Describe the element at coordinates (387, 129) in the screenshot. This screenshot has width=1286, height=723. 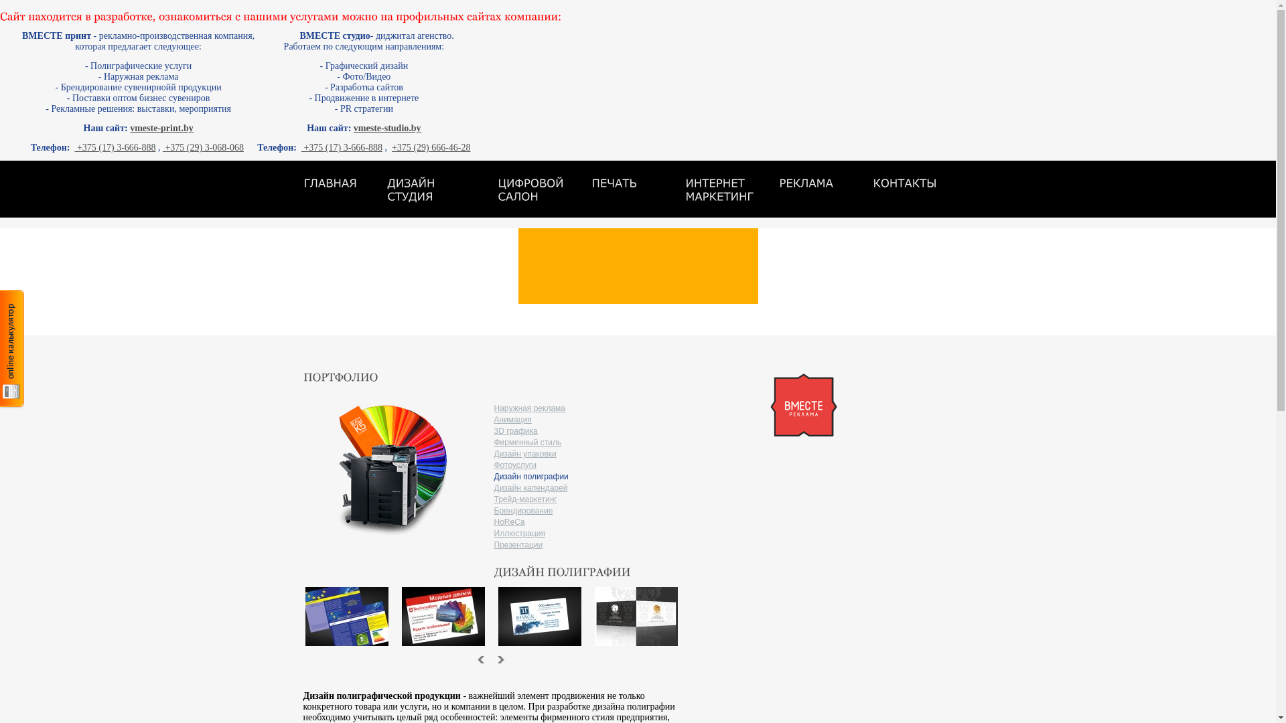
I see `vmeste-studio.by` at that location.